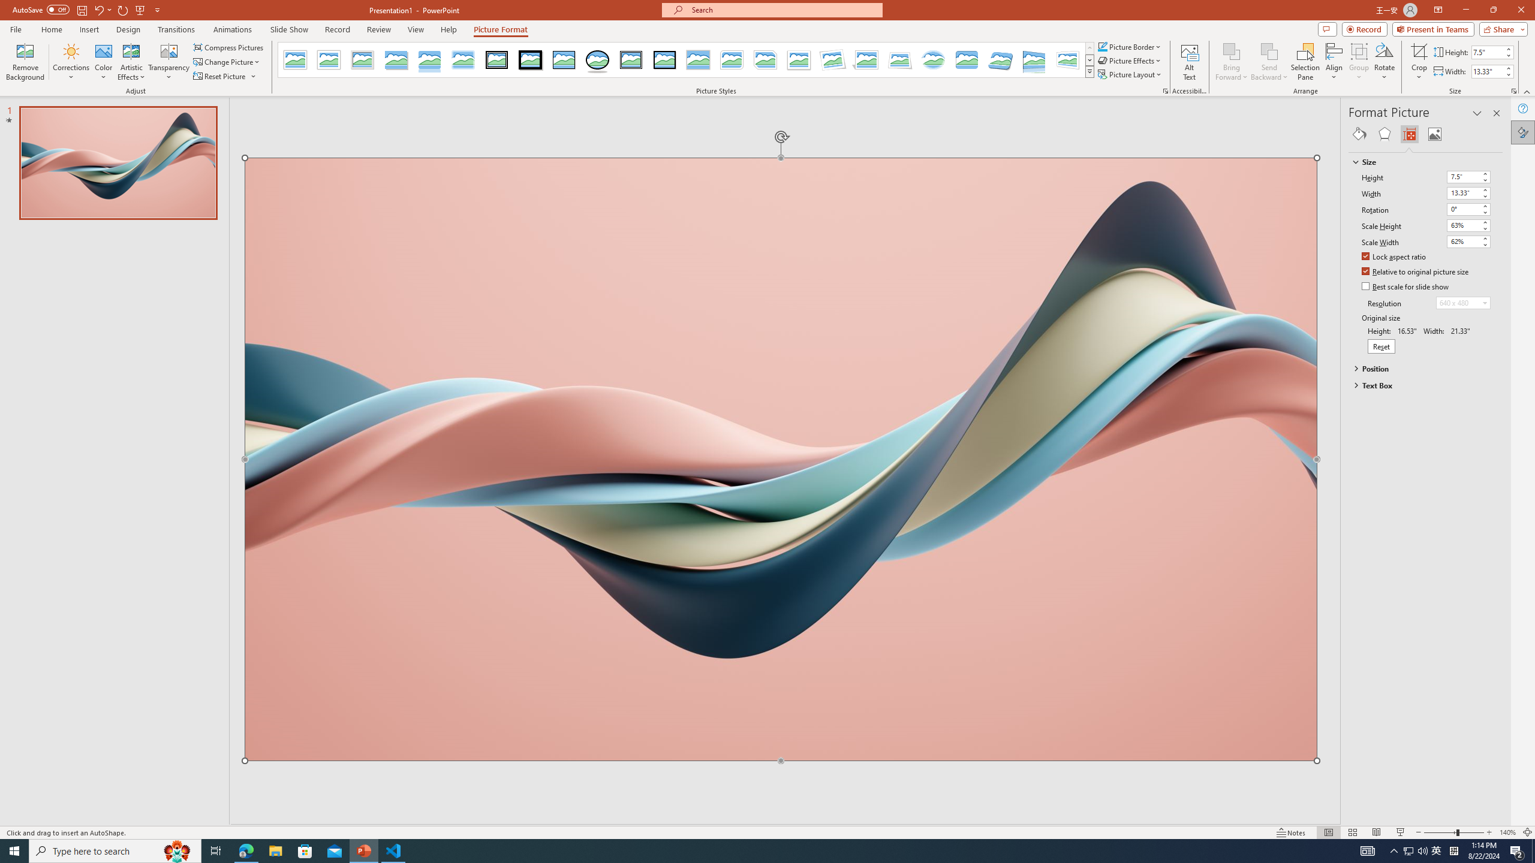 This screenshot has height=863, width=1535. I want to click on Effects, so click(1384, 134).